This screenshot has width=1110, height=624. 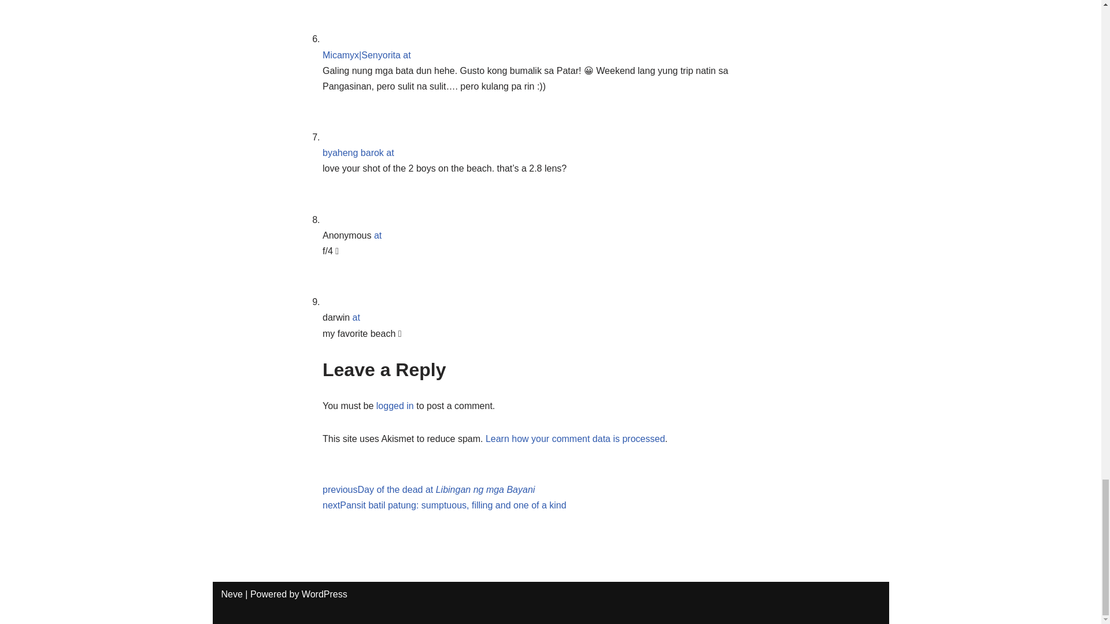 What do you see at coordinates (353, 153) in the screenshot?
I see `byaheng barok` at bounding box center [353, 153].